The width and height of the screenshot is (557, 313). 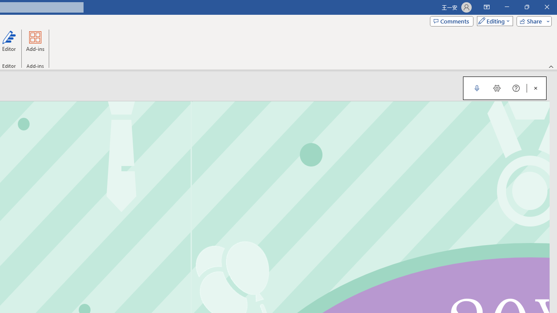 I want to click on Mode, so click(x=493, y=21).